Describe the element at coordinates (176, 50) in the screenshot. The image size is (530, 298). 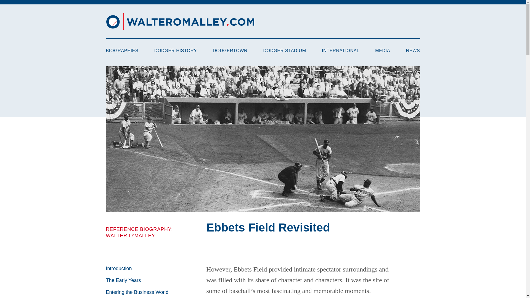
I see `DODGER HISTORY` at that location.